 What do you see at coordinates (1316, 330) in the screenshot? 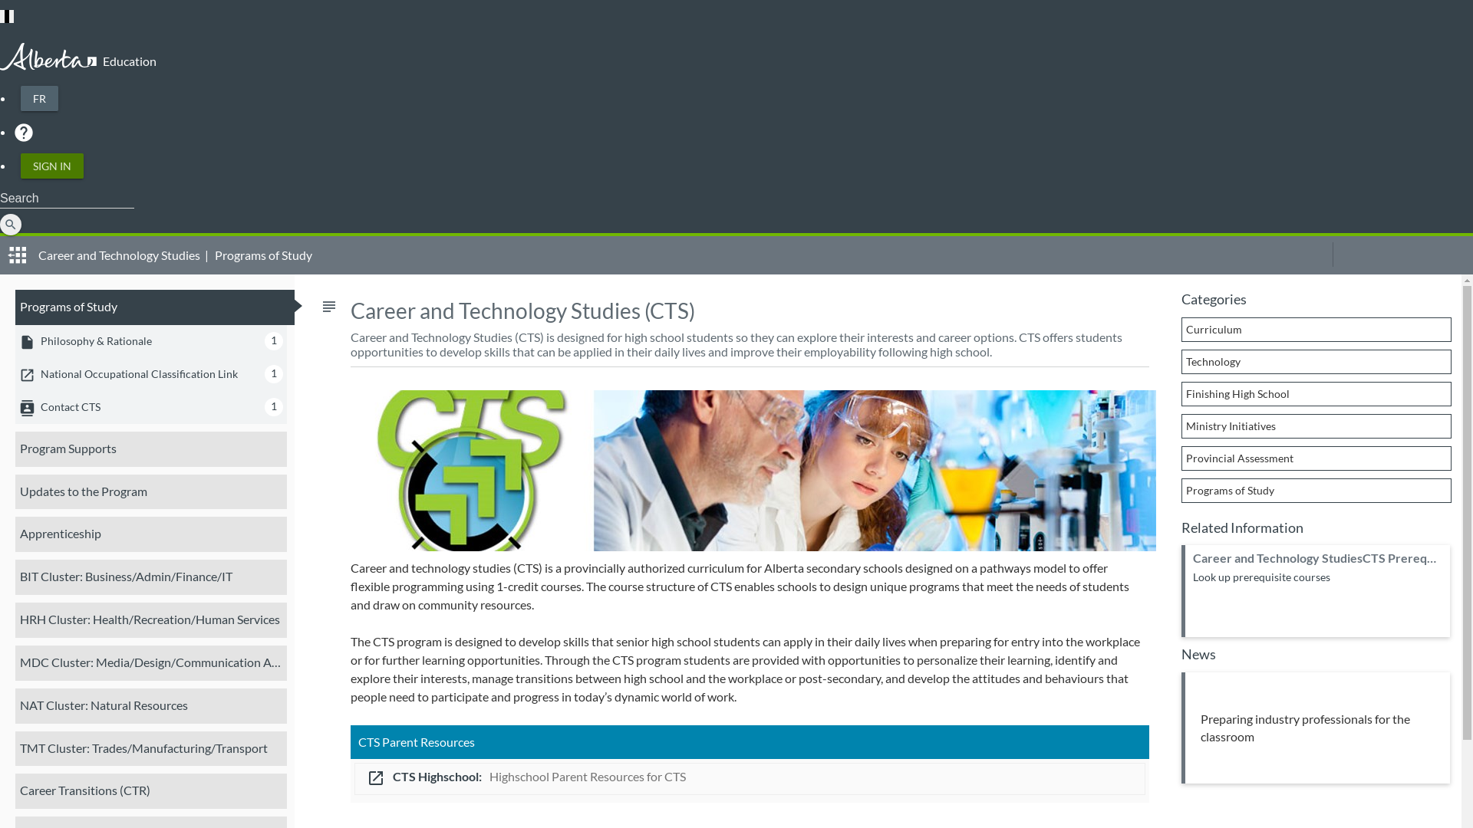
I see `Curriculum` at bounding box center [1316, 330].